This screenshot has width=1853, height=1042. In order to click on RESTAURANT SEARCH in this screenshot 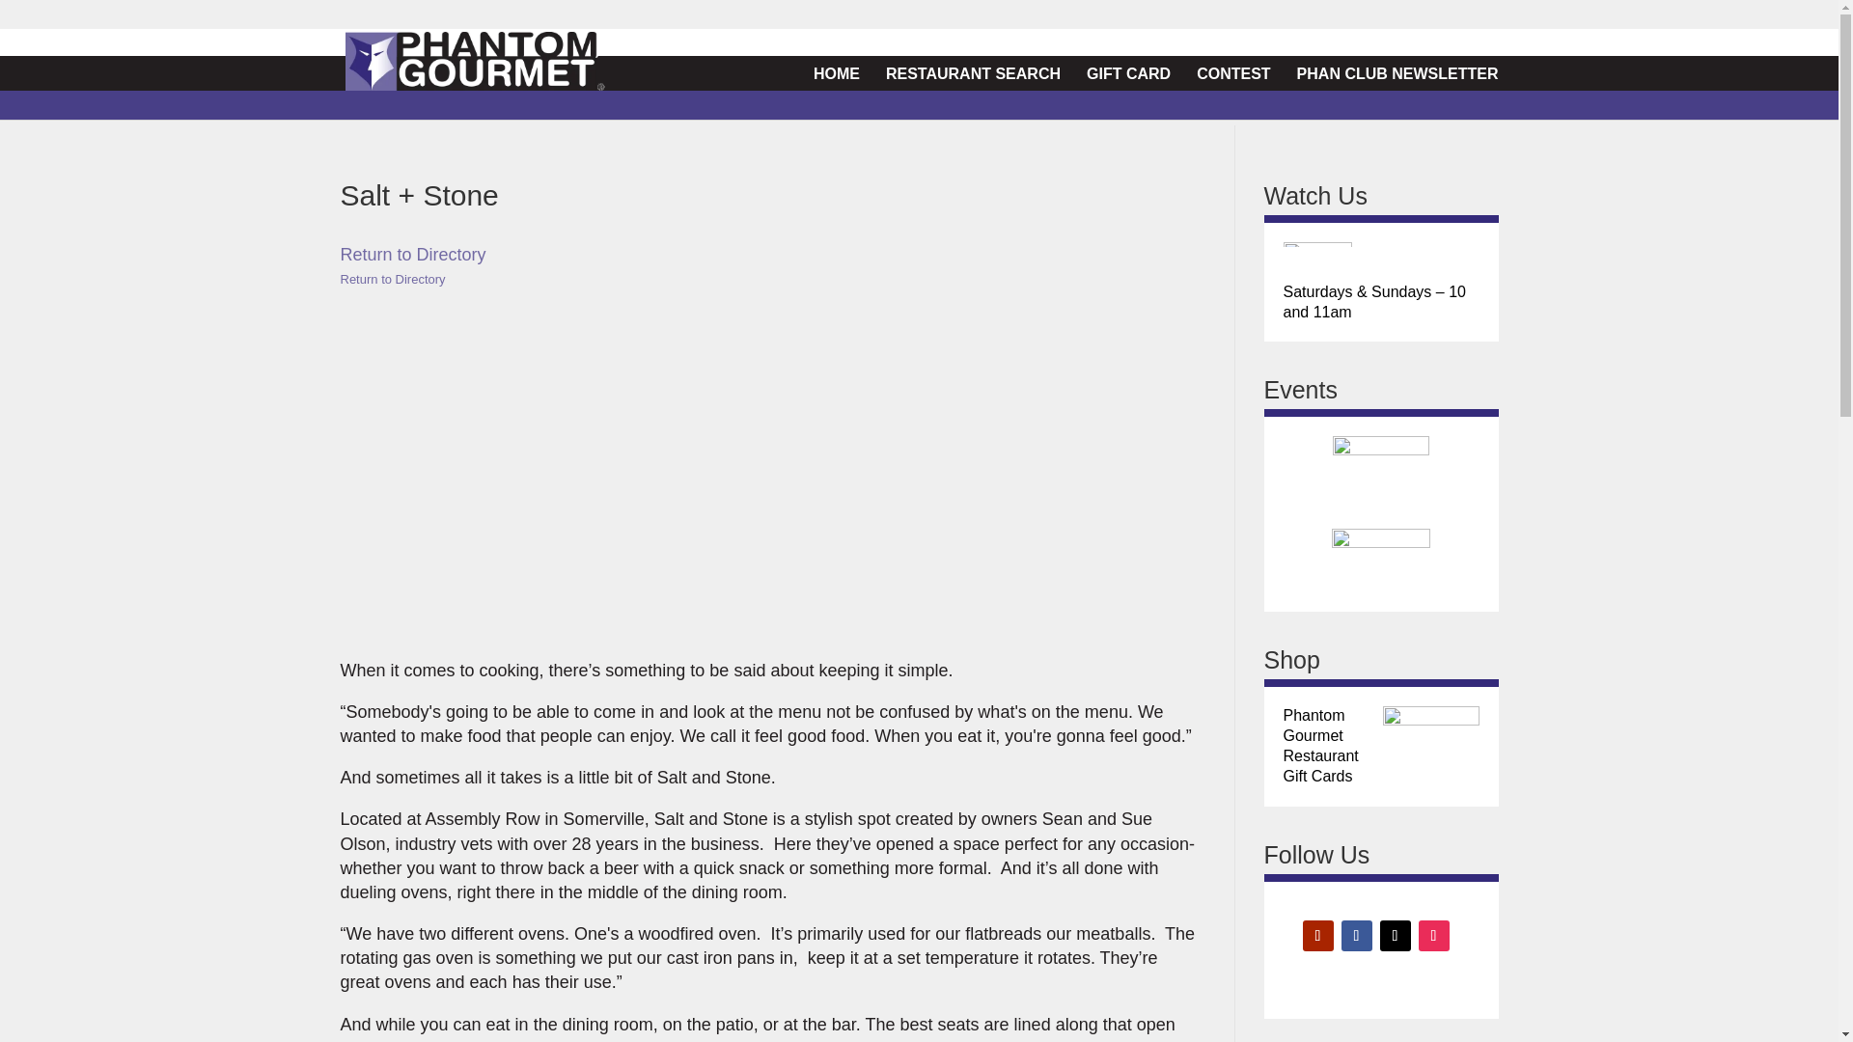, I will do `click(973, 71)`.